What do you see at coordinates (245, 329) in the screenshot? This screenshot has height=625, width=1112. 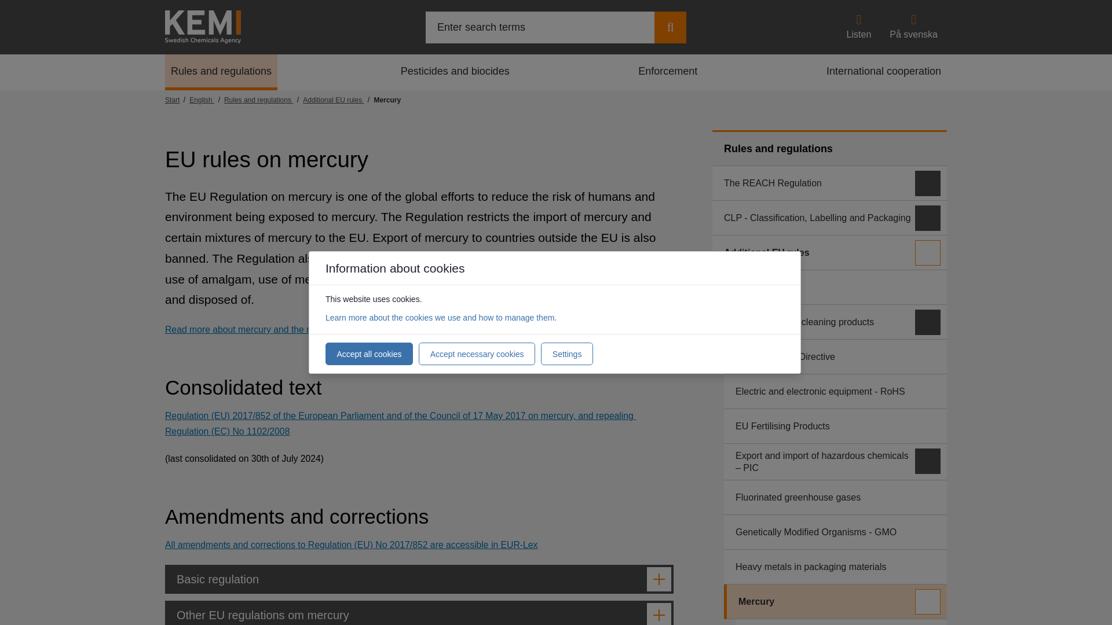 I see `Read more about mercury and the rules` at bounding box center [245, 329].